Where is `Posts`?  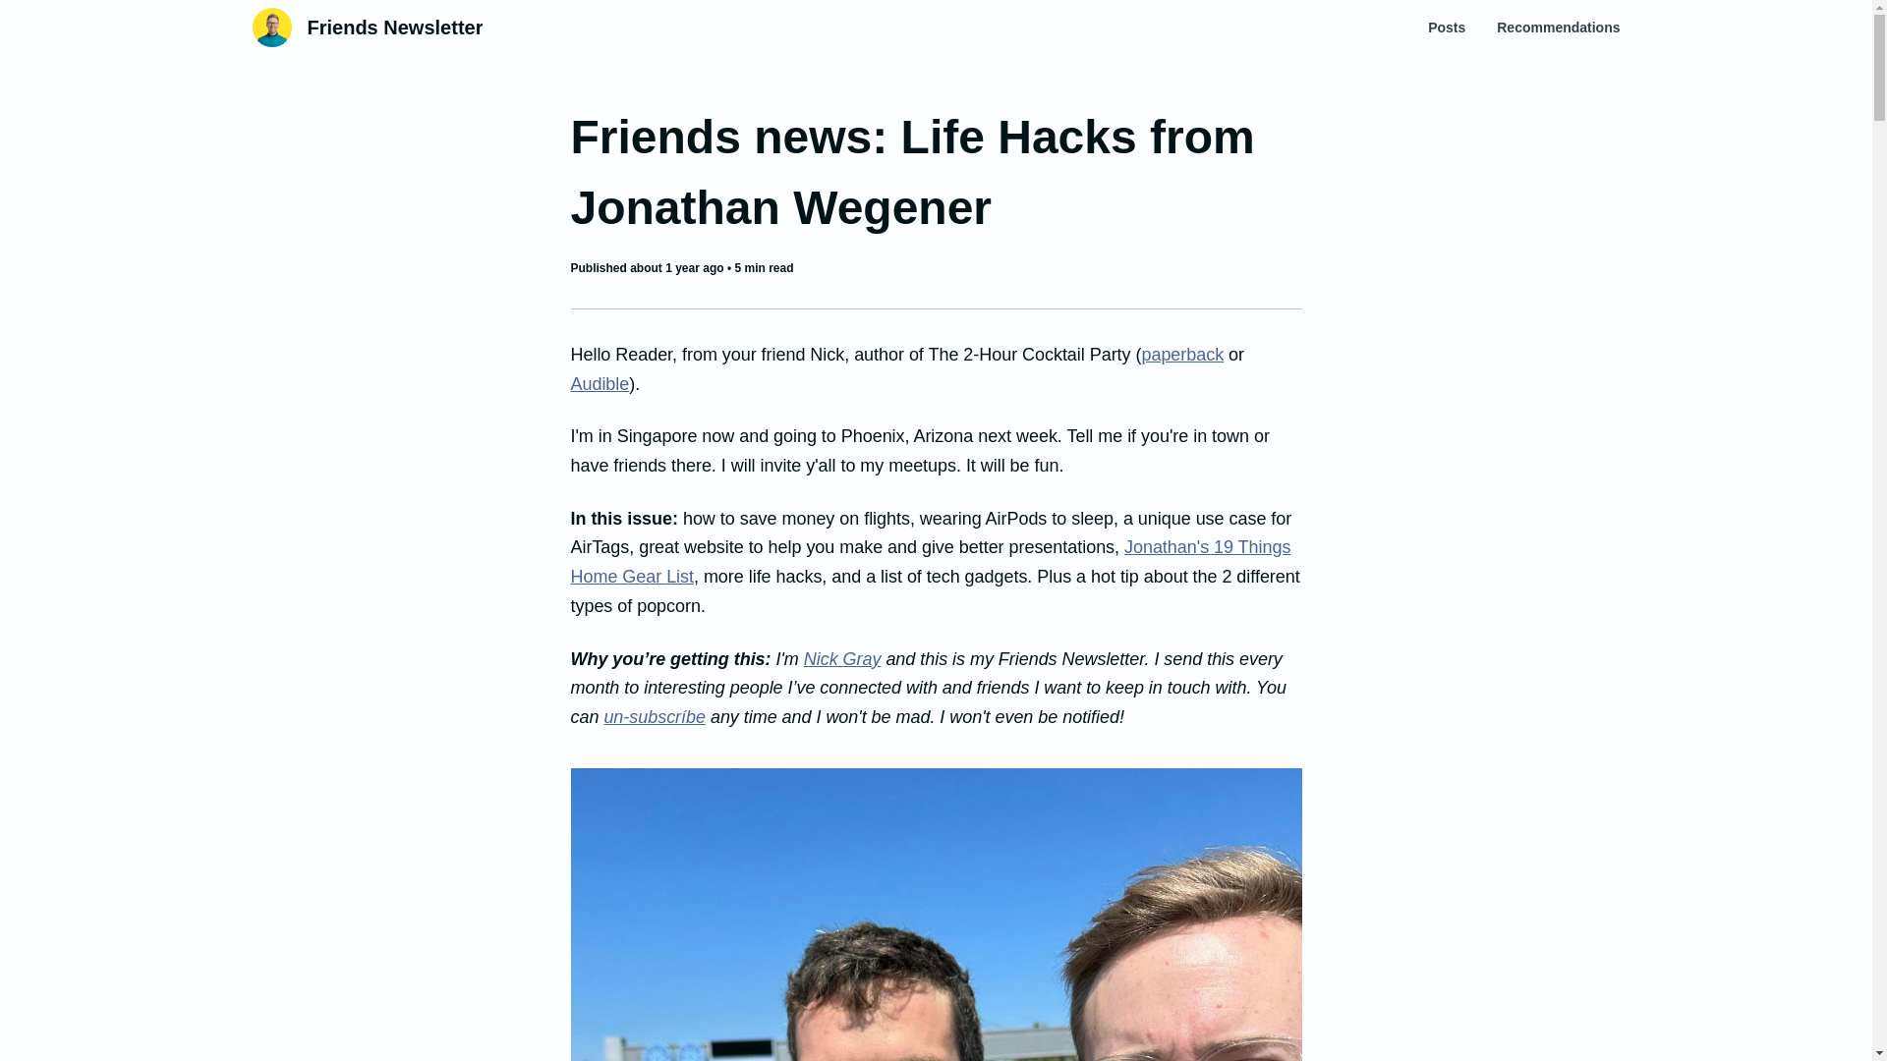 Posts is located at coordinates (1447, 28).